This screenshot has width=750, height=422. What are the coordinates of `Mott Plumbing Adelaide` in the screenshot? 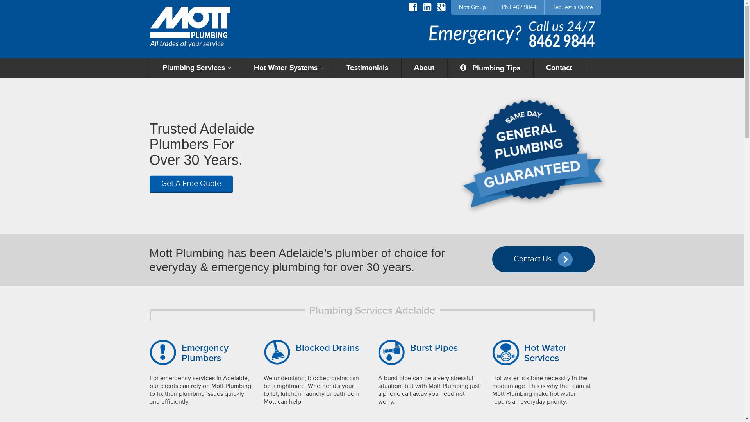 It's located at (190, 29).